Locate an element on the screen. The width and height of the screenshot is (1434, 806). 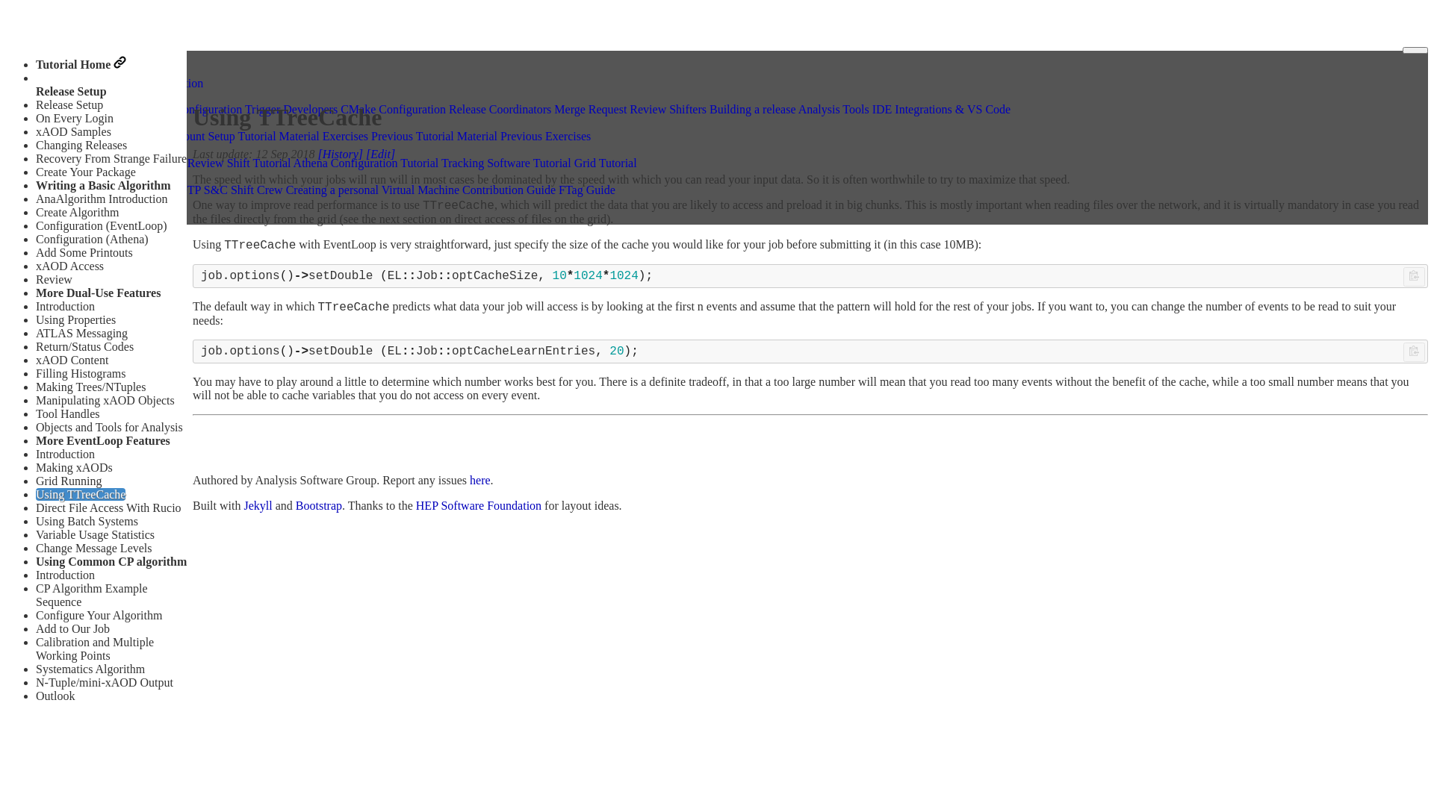
Analysis Tools is located at coordinates (834, 109).